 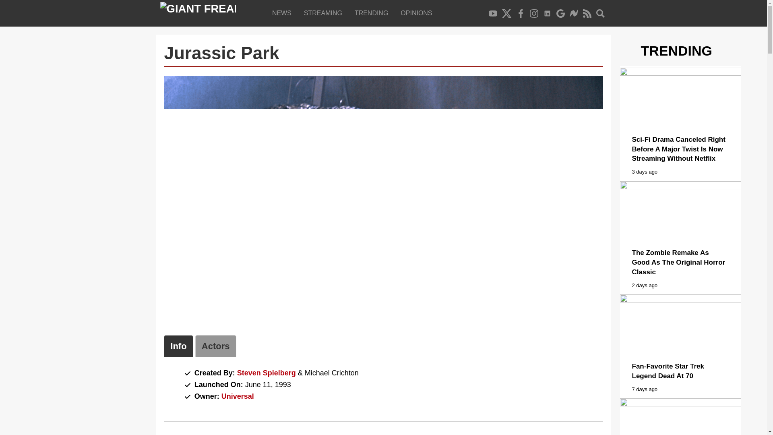 I want to click on OPINIONS, so click(x=418, y=13).